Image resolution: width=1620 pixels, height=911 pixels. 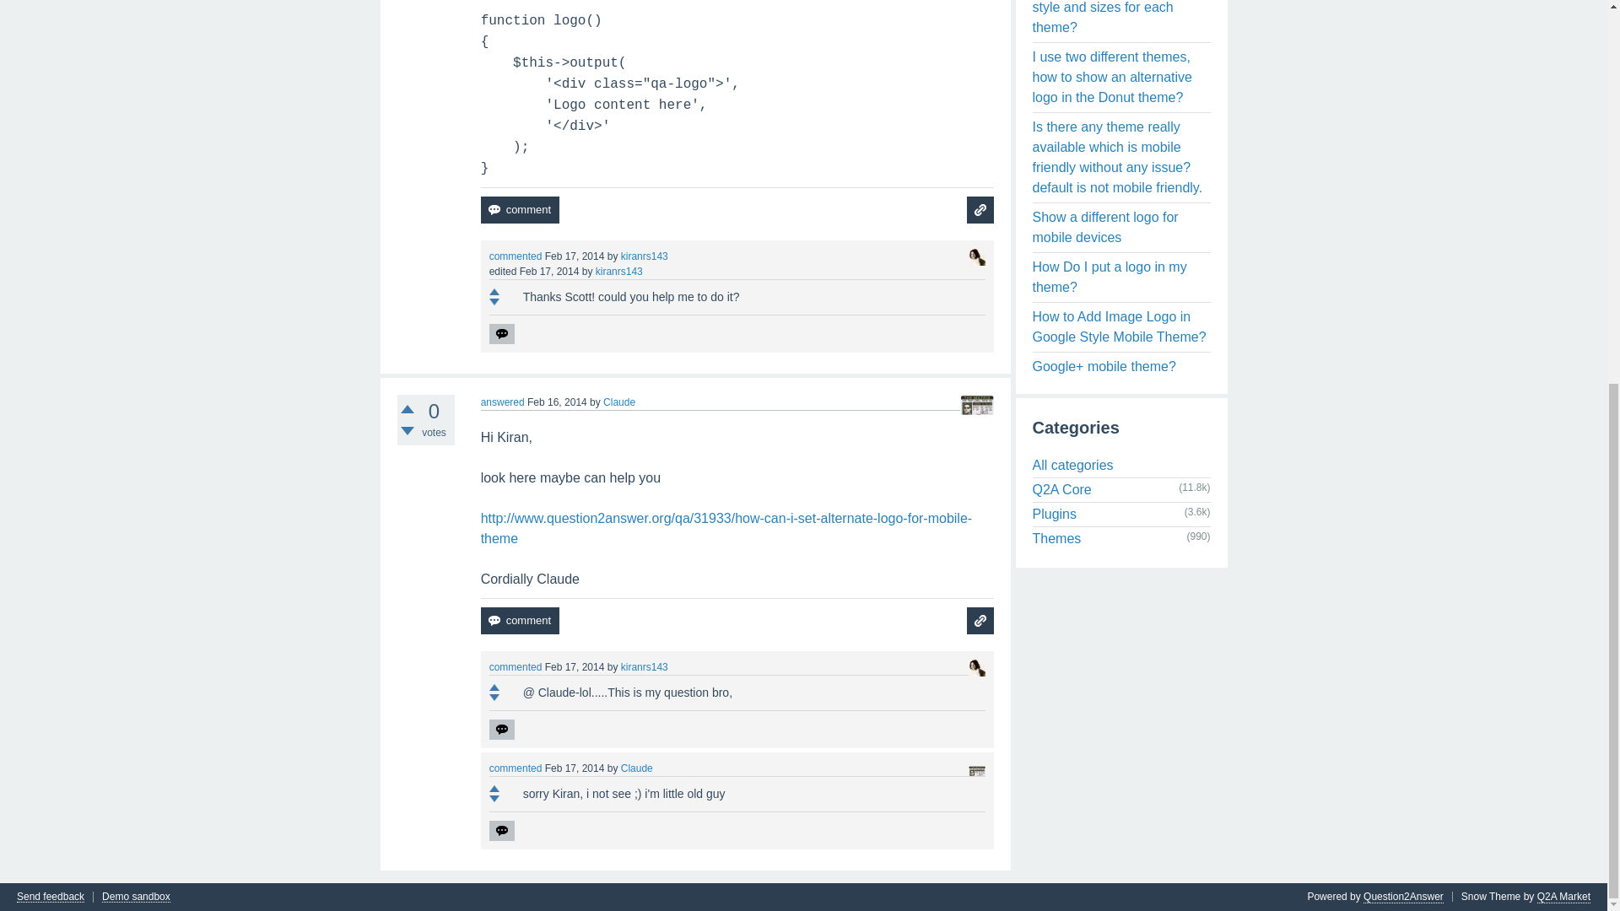 I want to click on Ask a new question relating to this answer, so click(x=980, y=209).